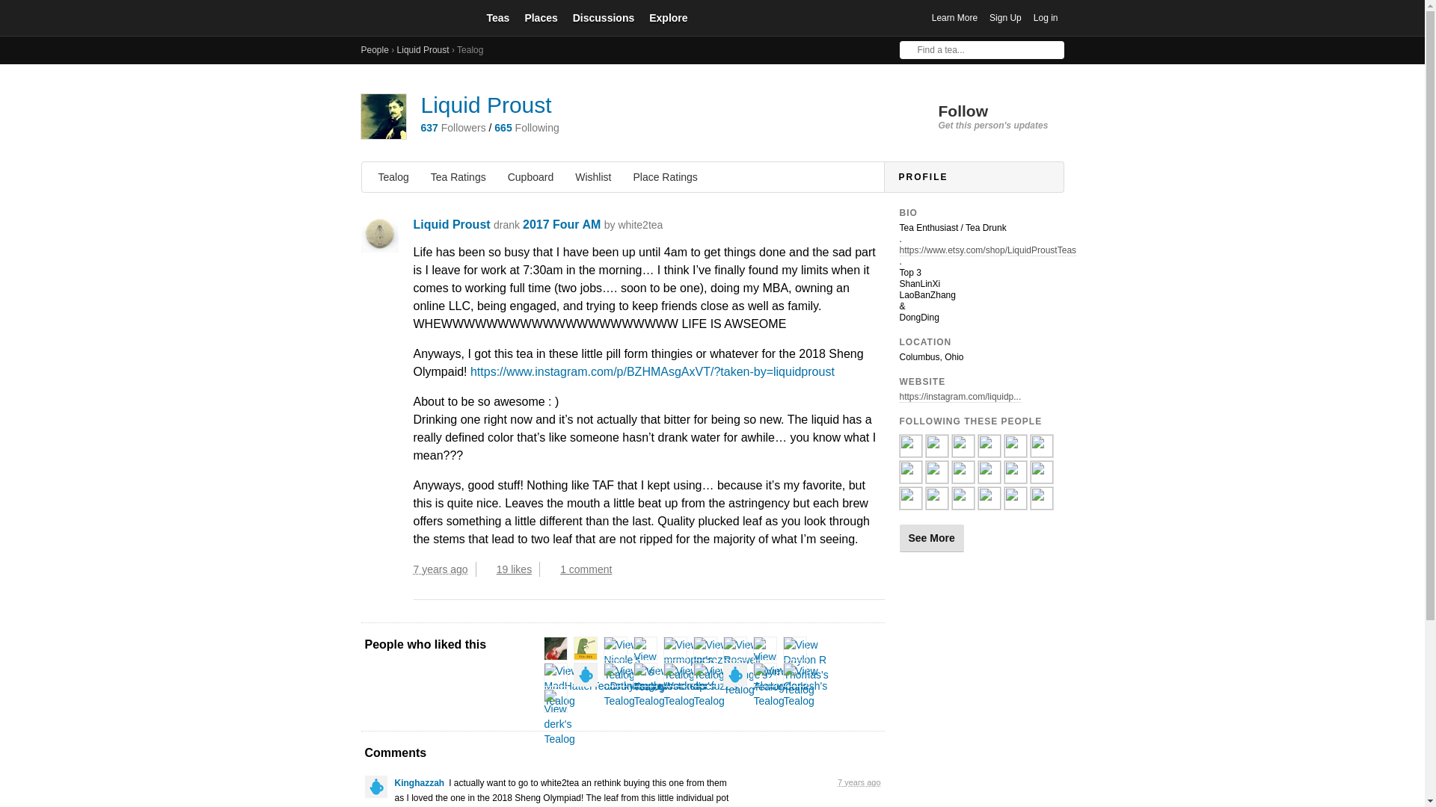  What do you see at coordinates (423, 50) in the screenshot?
I see `Liquid Proust` at bounding box center [423, 50].